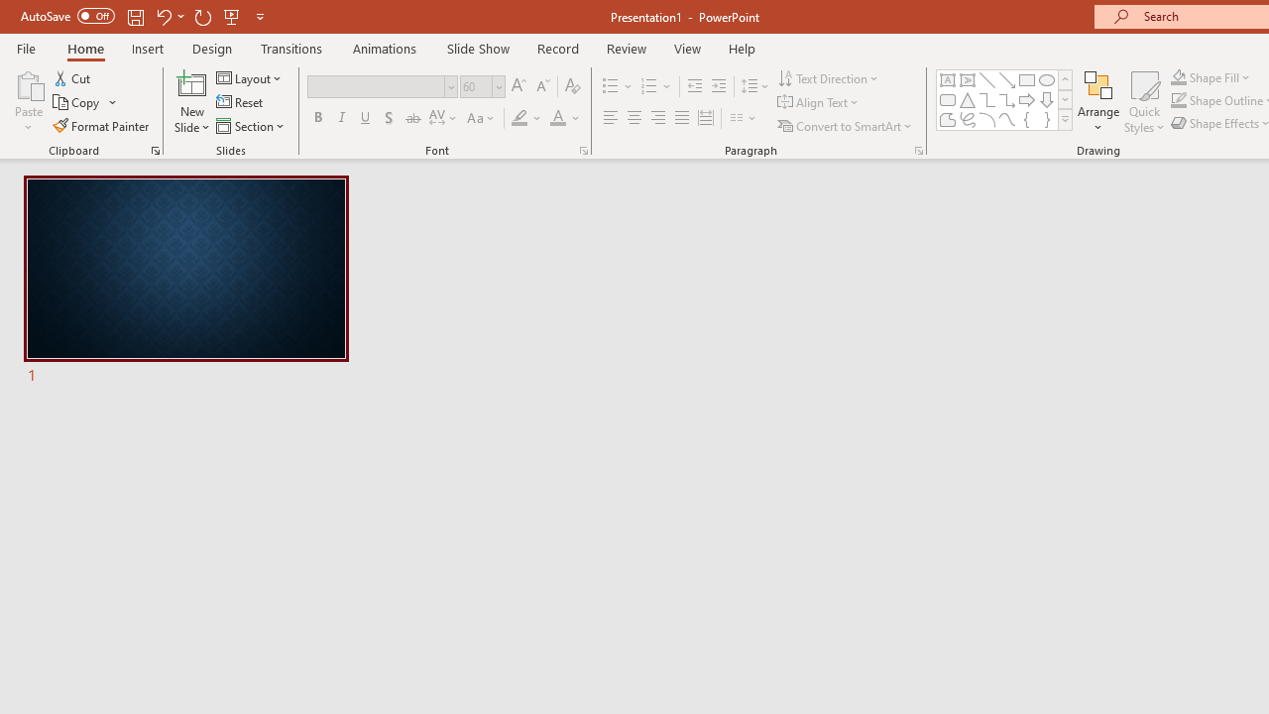  What do you see at coordinates (1221, 77) in the screenshot?
I see `More Options` at bounding box center [1221, 77].